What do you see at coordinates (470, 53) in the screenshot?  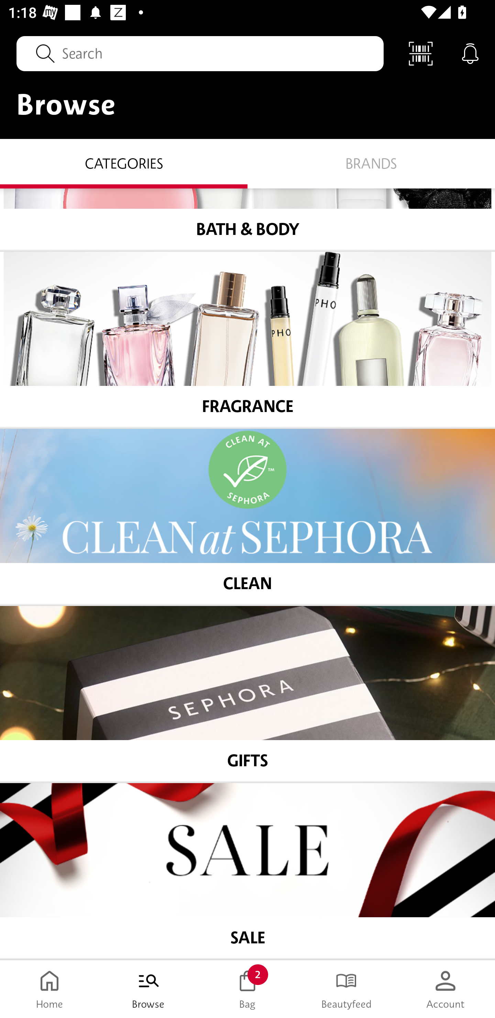 I see `Notifications` at bounding box center [470, 53].